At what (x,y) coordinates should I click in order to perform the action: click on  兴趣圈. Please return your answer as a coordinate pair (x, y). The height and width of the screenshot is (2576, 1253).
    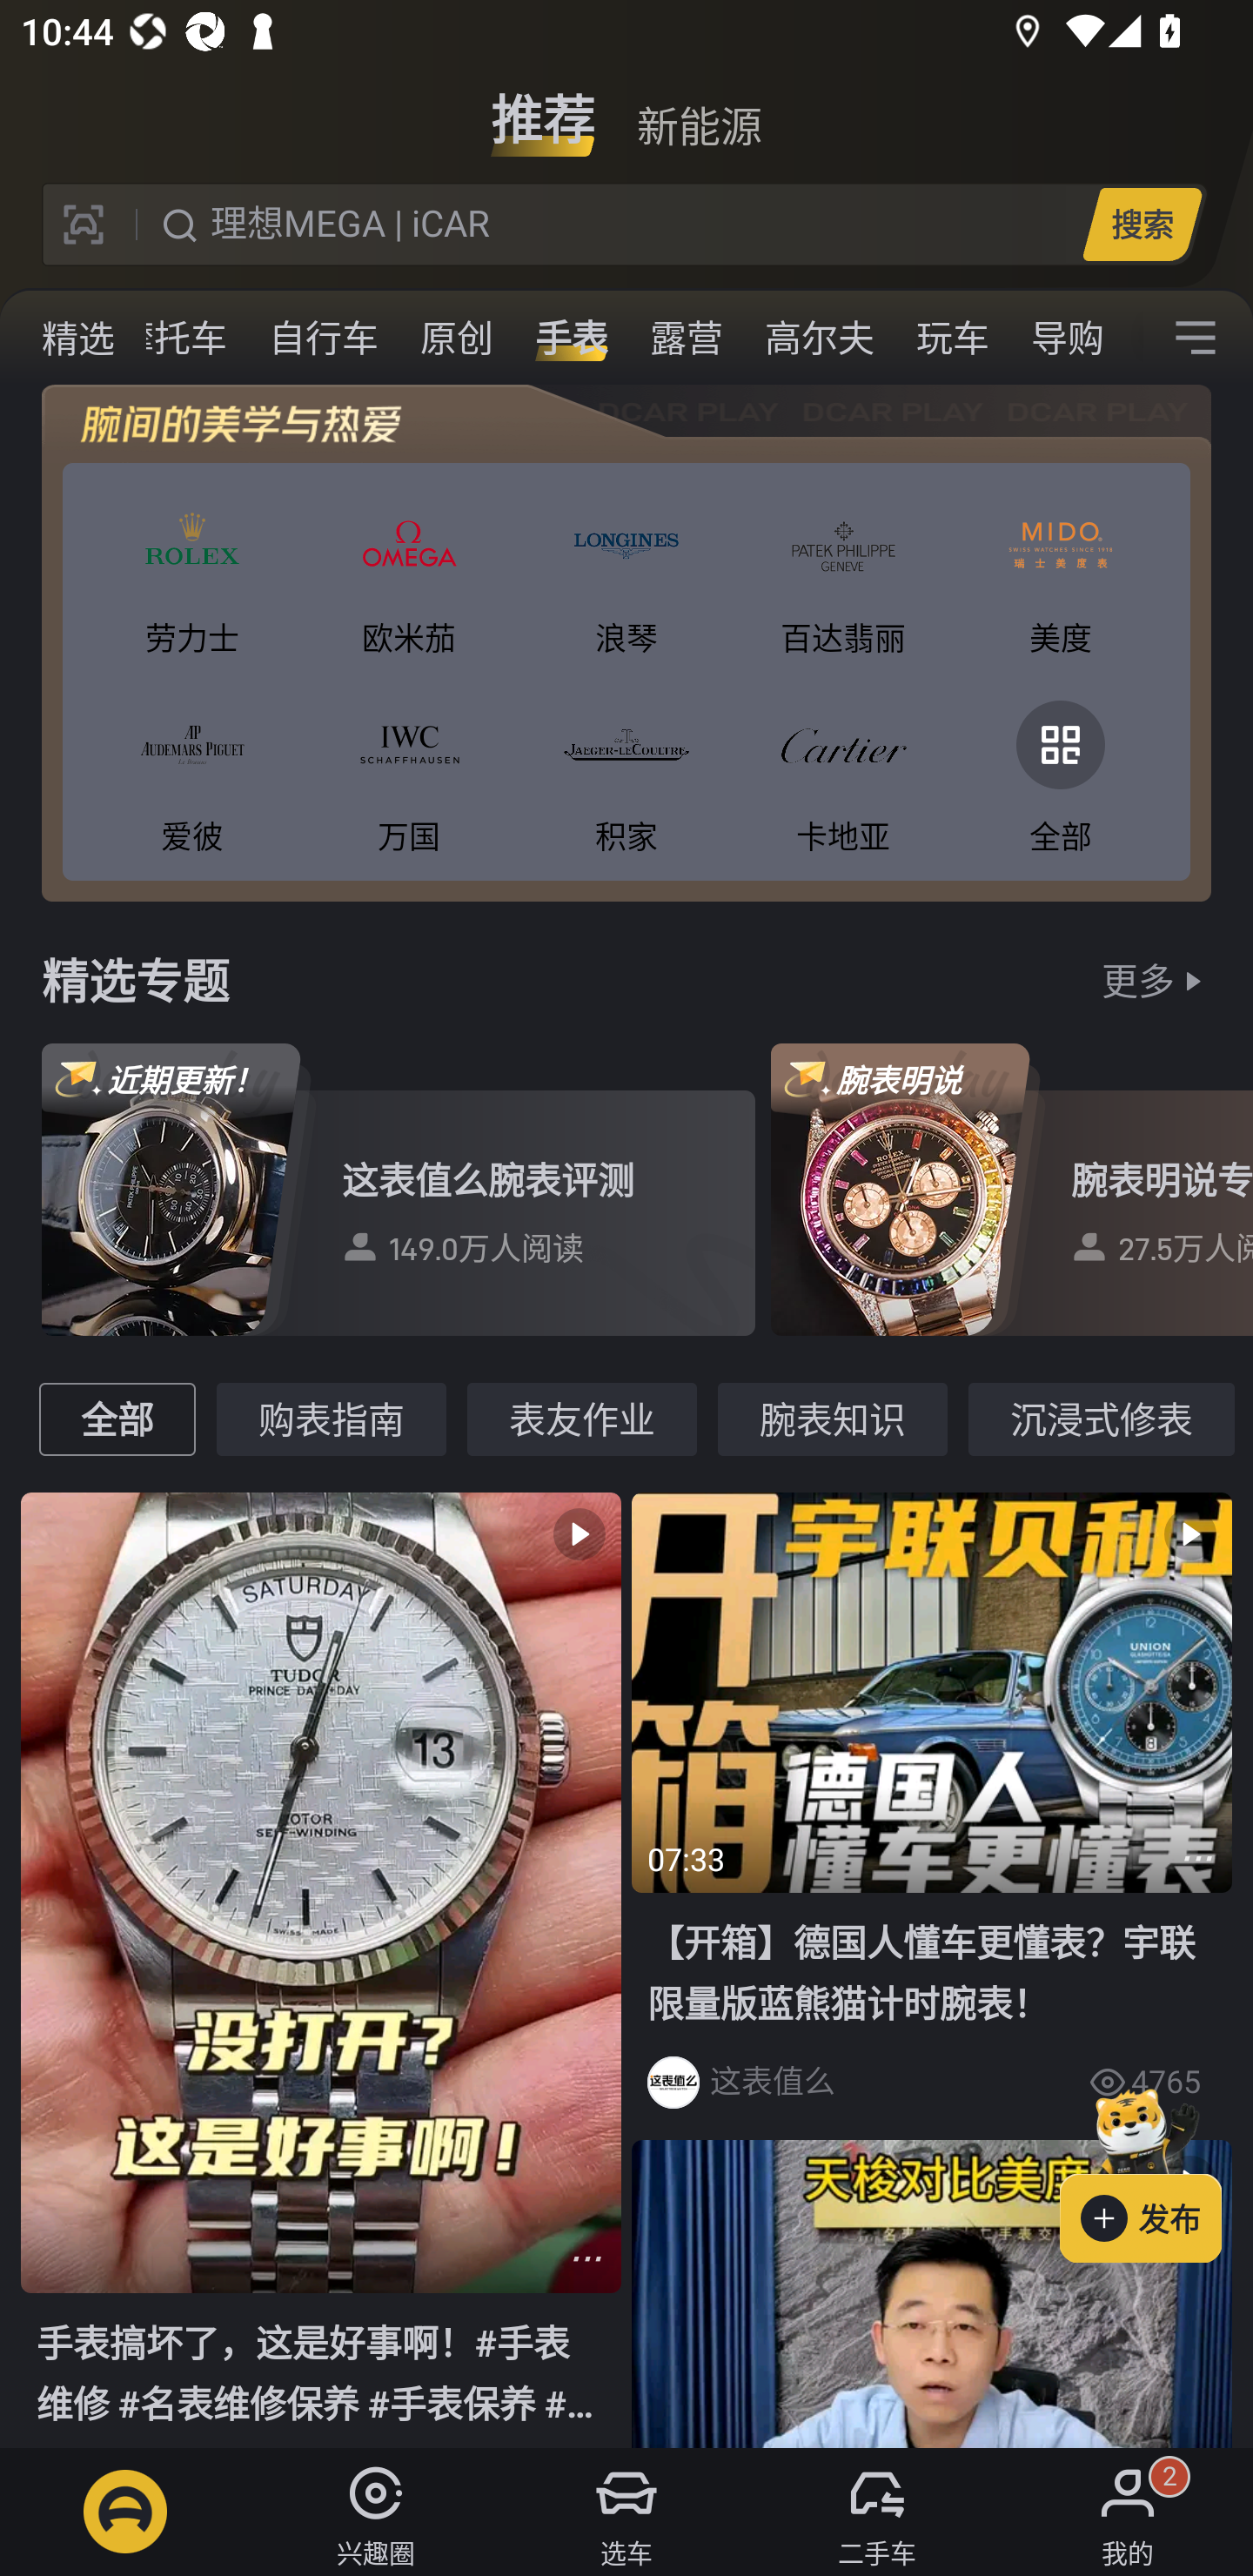
    Looking at the image, I should click on (376, 2512).